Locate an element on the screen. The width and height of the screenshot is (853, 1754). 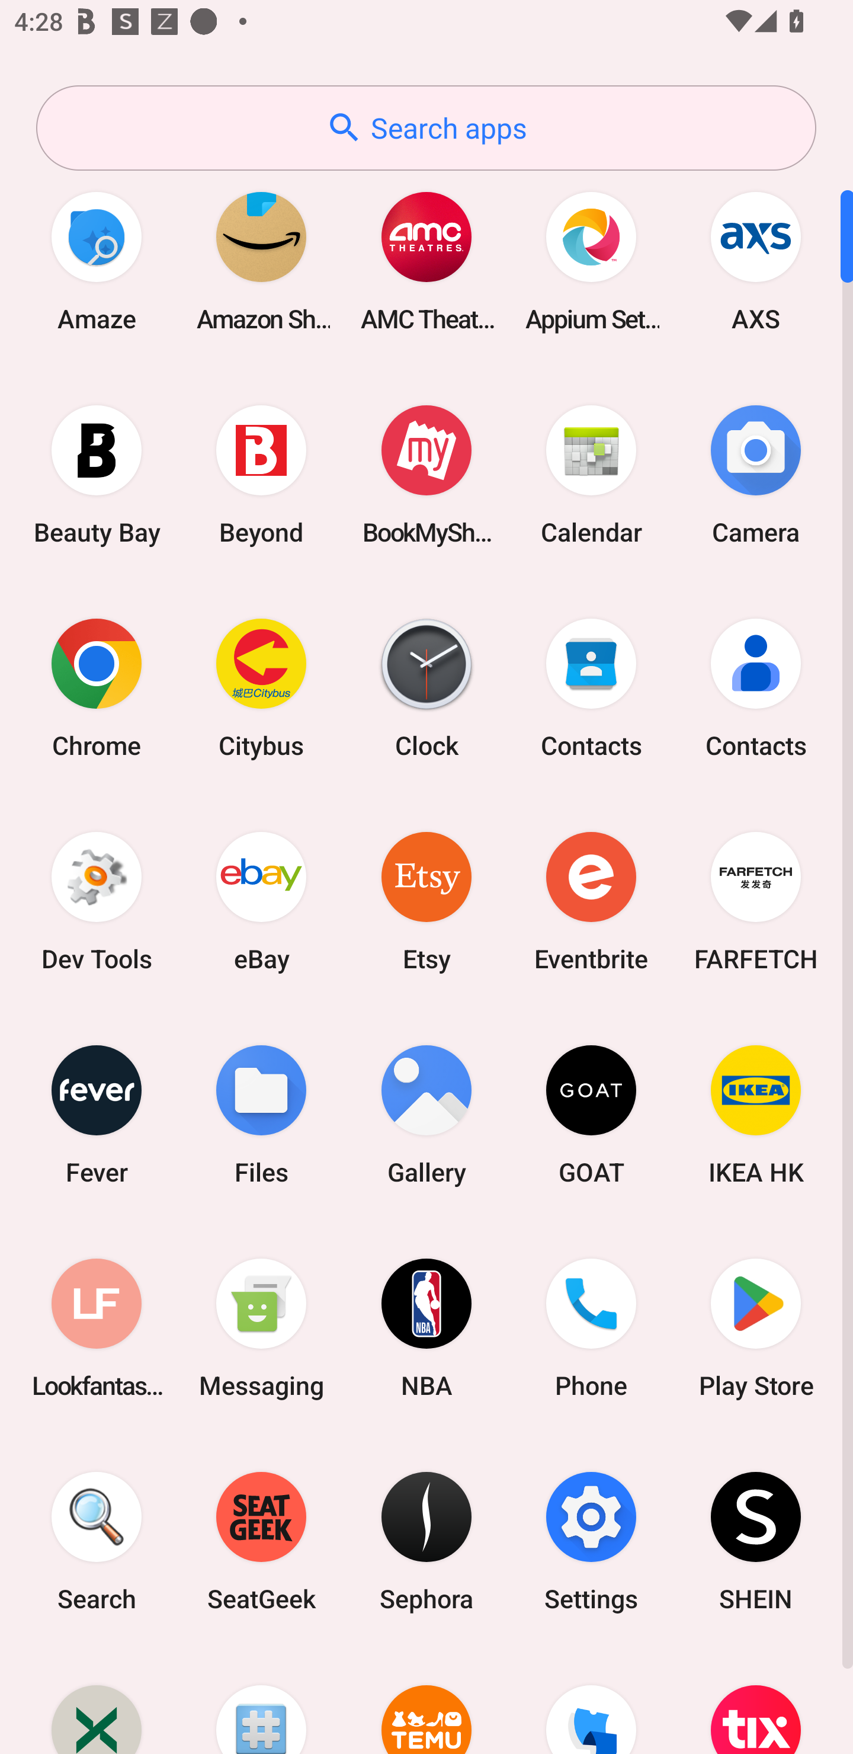
Lookfantastic is located at coordinates (97, 1327).